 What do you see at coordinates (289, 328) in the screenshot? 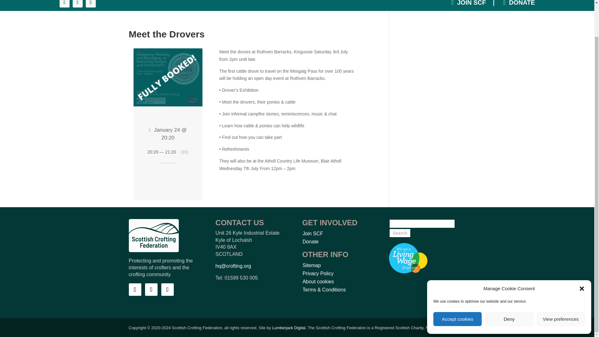
I see `Lumberjack Digital` at bounding box center [289, 328].